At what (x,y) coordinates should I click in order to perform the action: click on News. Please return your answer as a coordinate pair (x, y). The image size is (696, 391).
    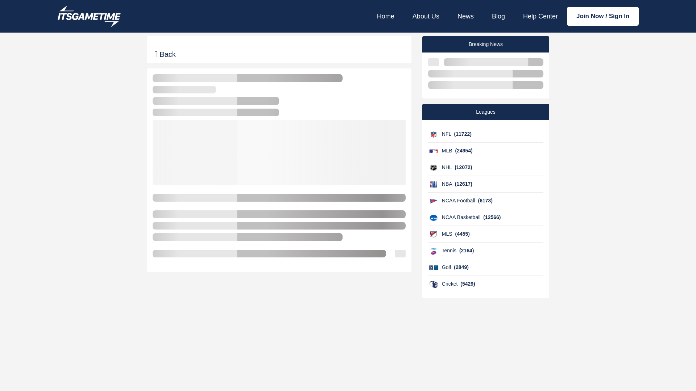
    Looking at the image, I should click on (465, 16).